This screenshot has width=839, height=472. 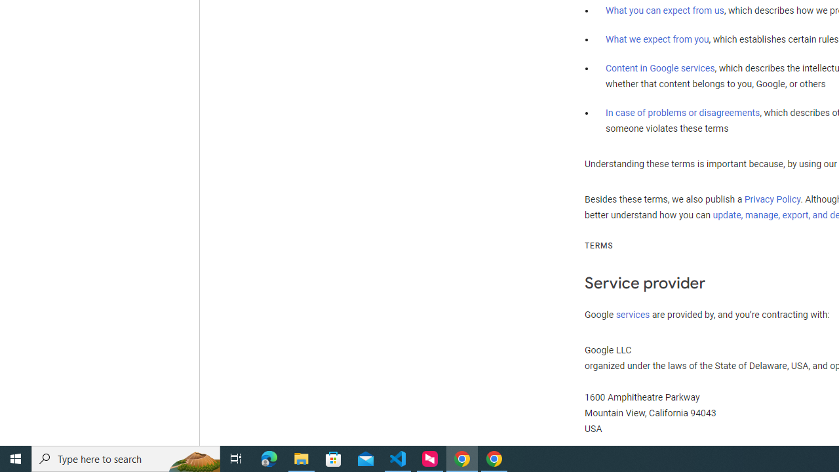 I want to click on Content in Google services, so click(x=660, y=68).